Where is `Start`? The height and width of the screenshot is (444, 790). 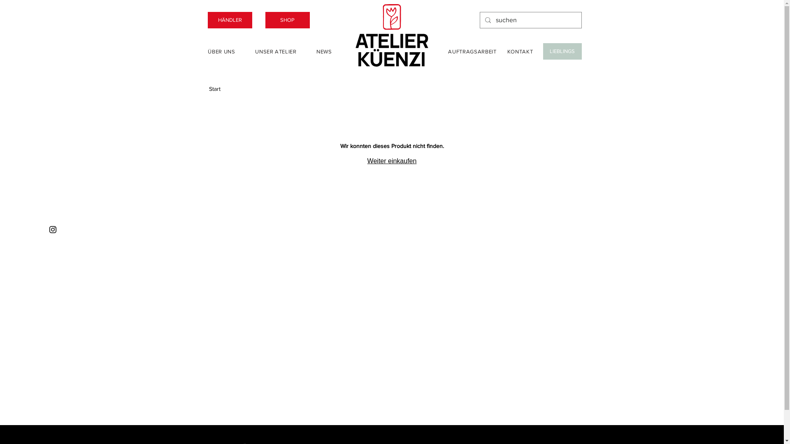
Start is located at coordinates (215, 89).